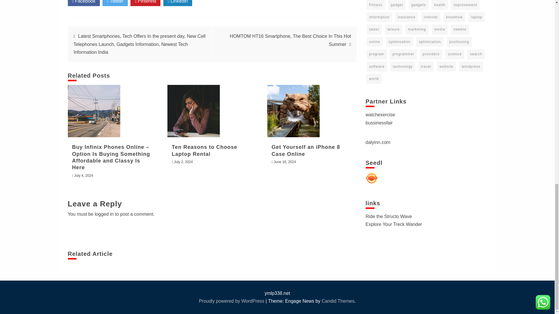 The height and width of the screenshot is (314, 559). Describe the element at coordinates (204, 150) in the screenshot. I see `Ten Reasons to Choose Laptop Rental` at that location.